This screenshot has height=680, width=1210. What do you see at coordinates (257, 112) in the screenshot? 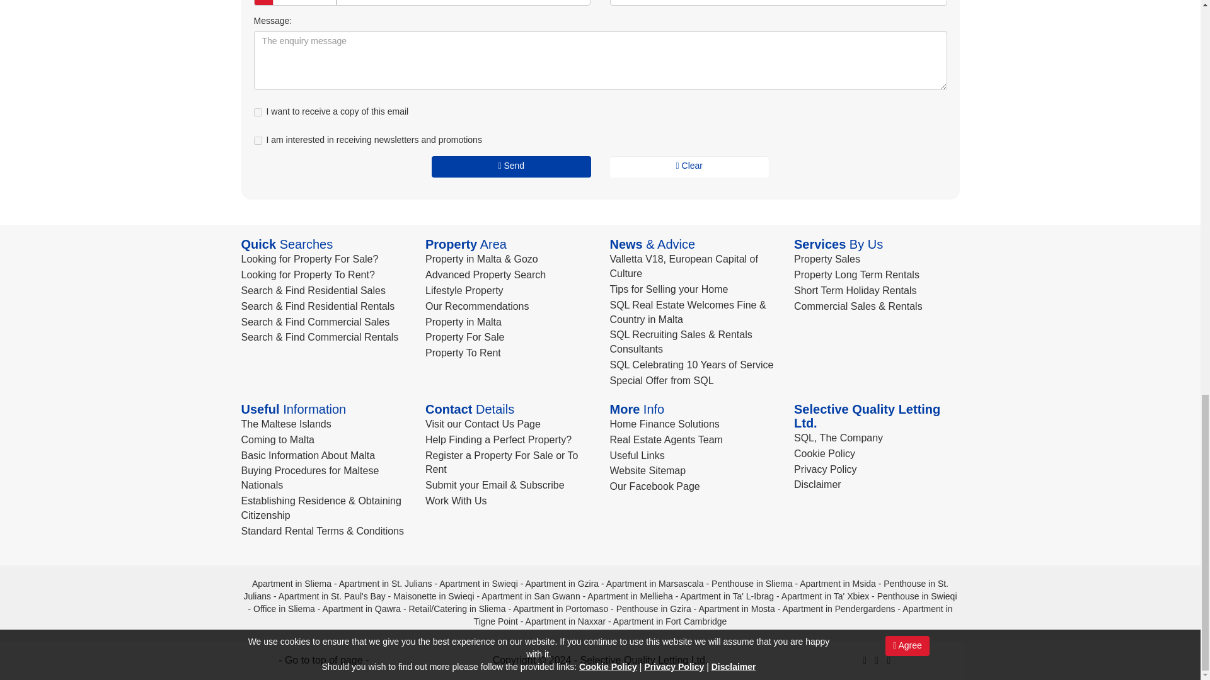
I see `on` at bounding box center [257, 112].